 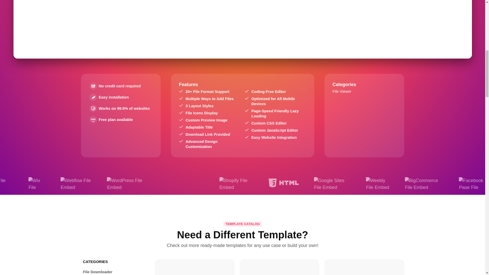 What do you see at coordinates (364, 269) in the screenshot?
I see `PPTX Viewer` at bounding box center [364, 269].